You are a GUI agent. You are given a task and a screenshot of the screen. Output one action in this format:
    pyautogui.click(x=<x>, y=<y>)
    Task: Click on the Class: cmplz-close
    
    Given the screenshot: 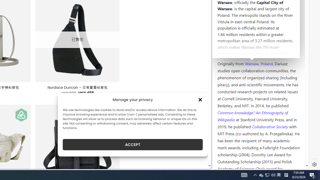 What is the action you would take?
    pyautogui.click(x=200, y=99)
    